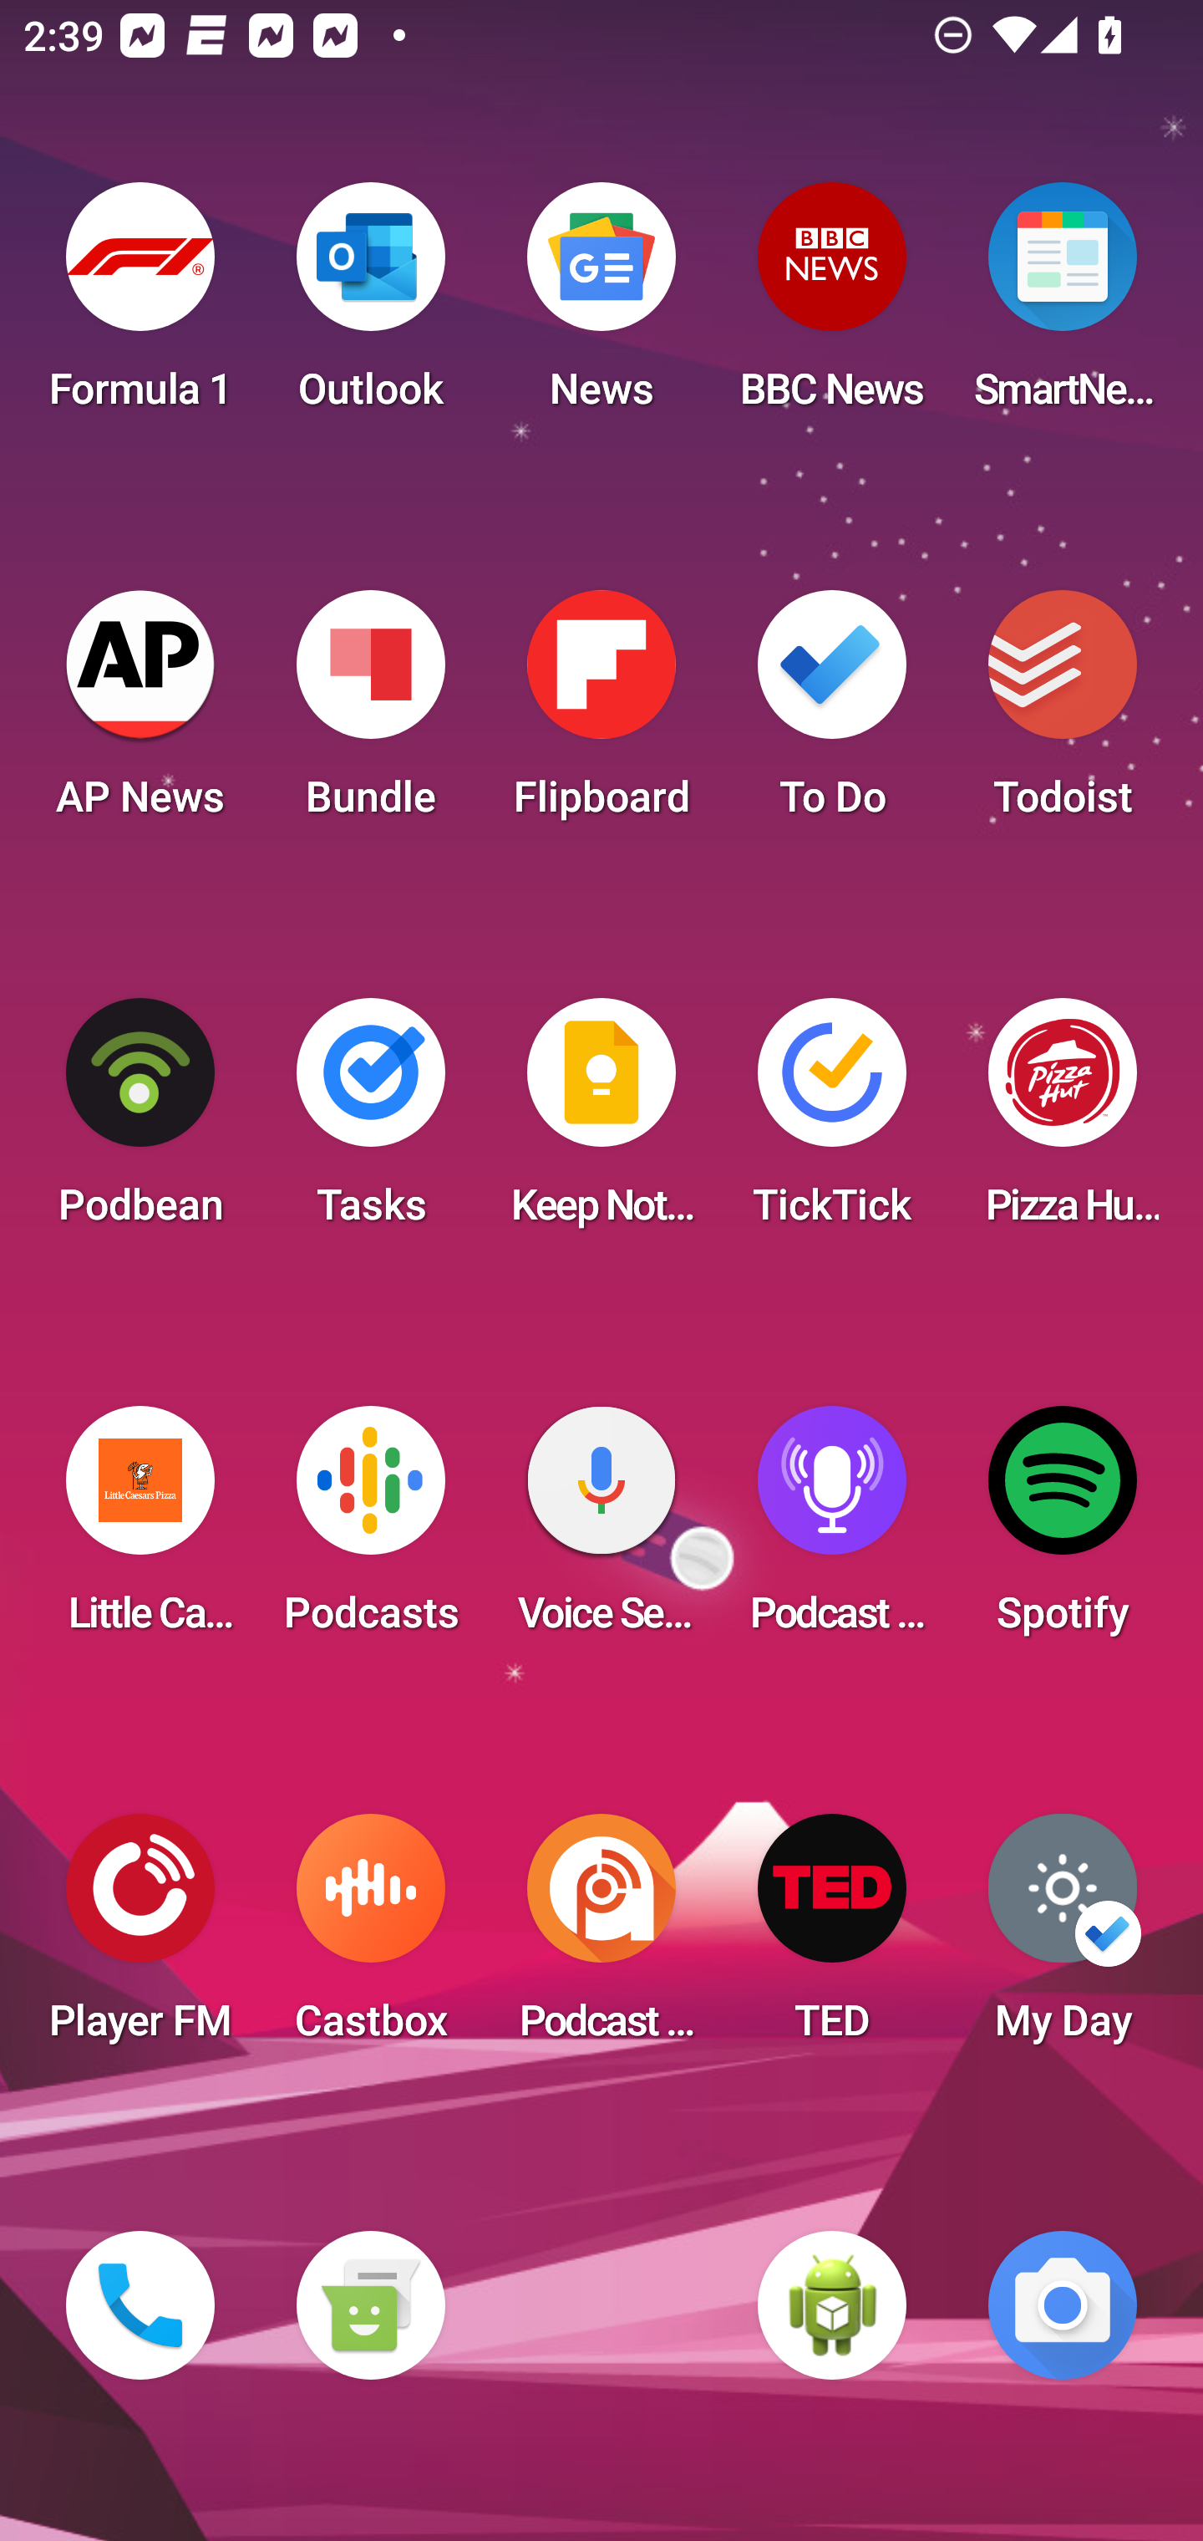  What do you see at coordinates (1063, 714) in the screenshot?
I see `Todoist` at bounding box center [1063, 714].